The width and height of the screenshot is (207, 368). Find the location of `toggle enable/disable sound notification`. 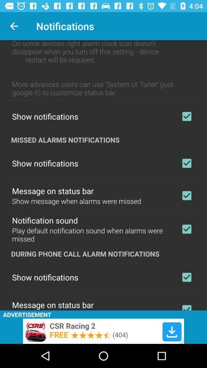

toggle enable/disable sound notification is located at coordinates (187, 229).